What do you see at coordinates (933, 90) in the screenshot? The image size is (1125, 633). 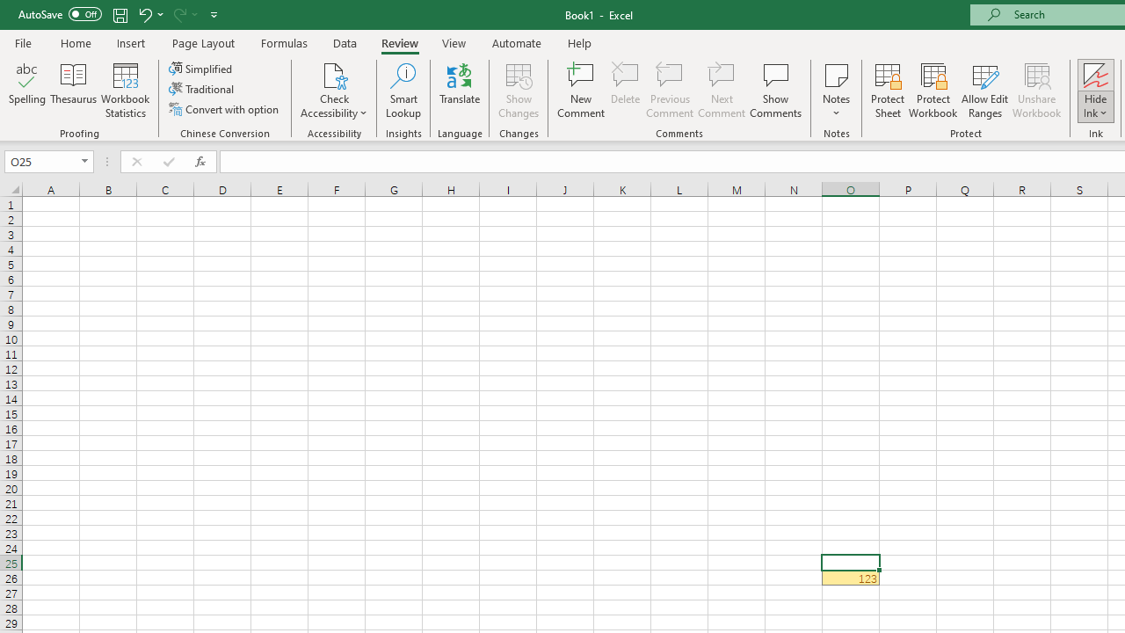 I see `Protect Workbook...` at bounding box center [933, 90].